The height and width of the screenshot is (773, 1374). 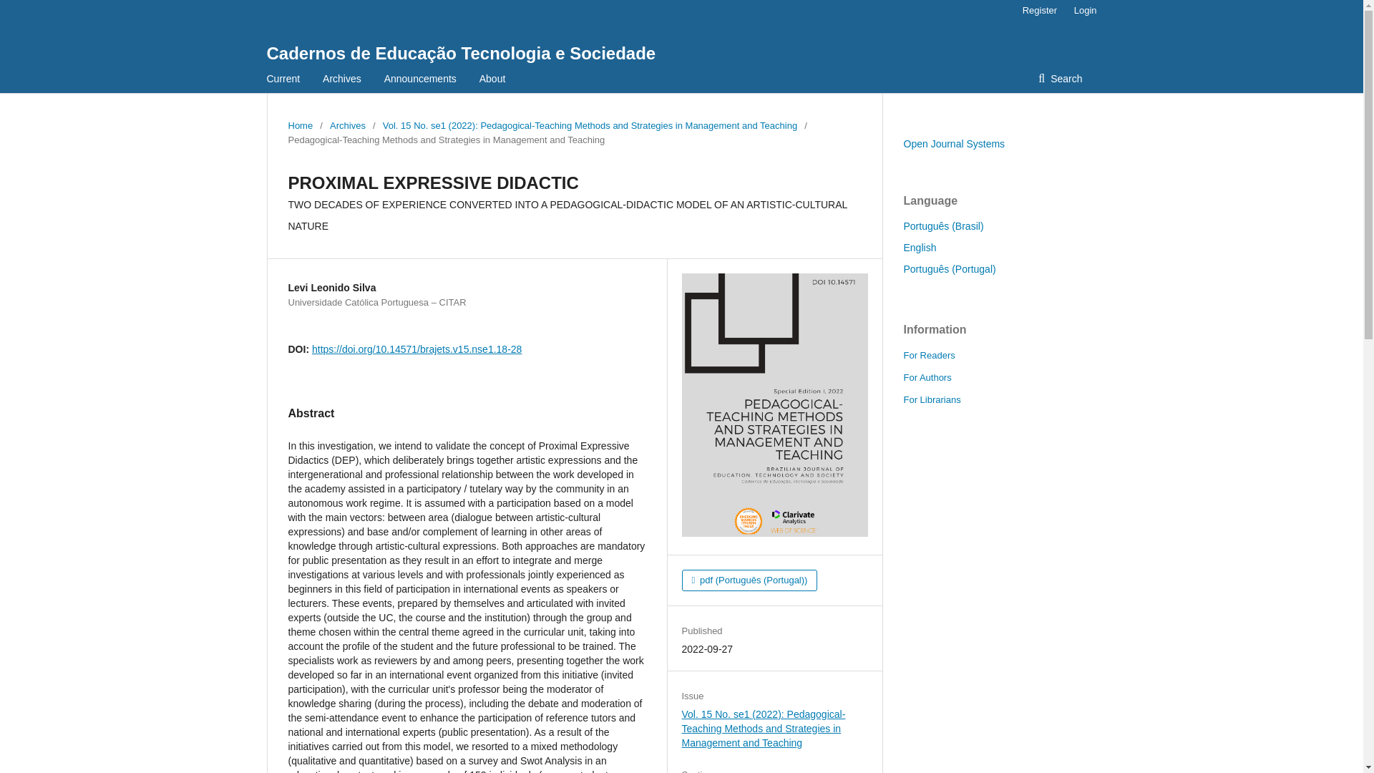 What do you see at coordinates (953, 144) in the screenshot?
I see `Open Journal Systems` at bounding box center [953, 144].